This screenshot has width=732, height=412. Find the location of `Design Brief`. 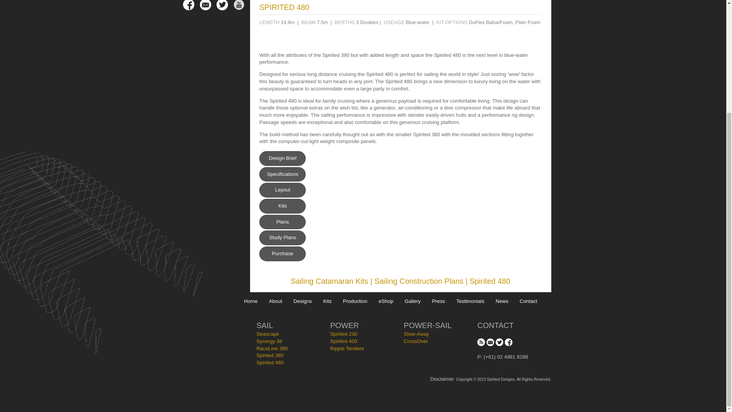

Design Brief is located at coordinates (282, 159).